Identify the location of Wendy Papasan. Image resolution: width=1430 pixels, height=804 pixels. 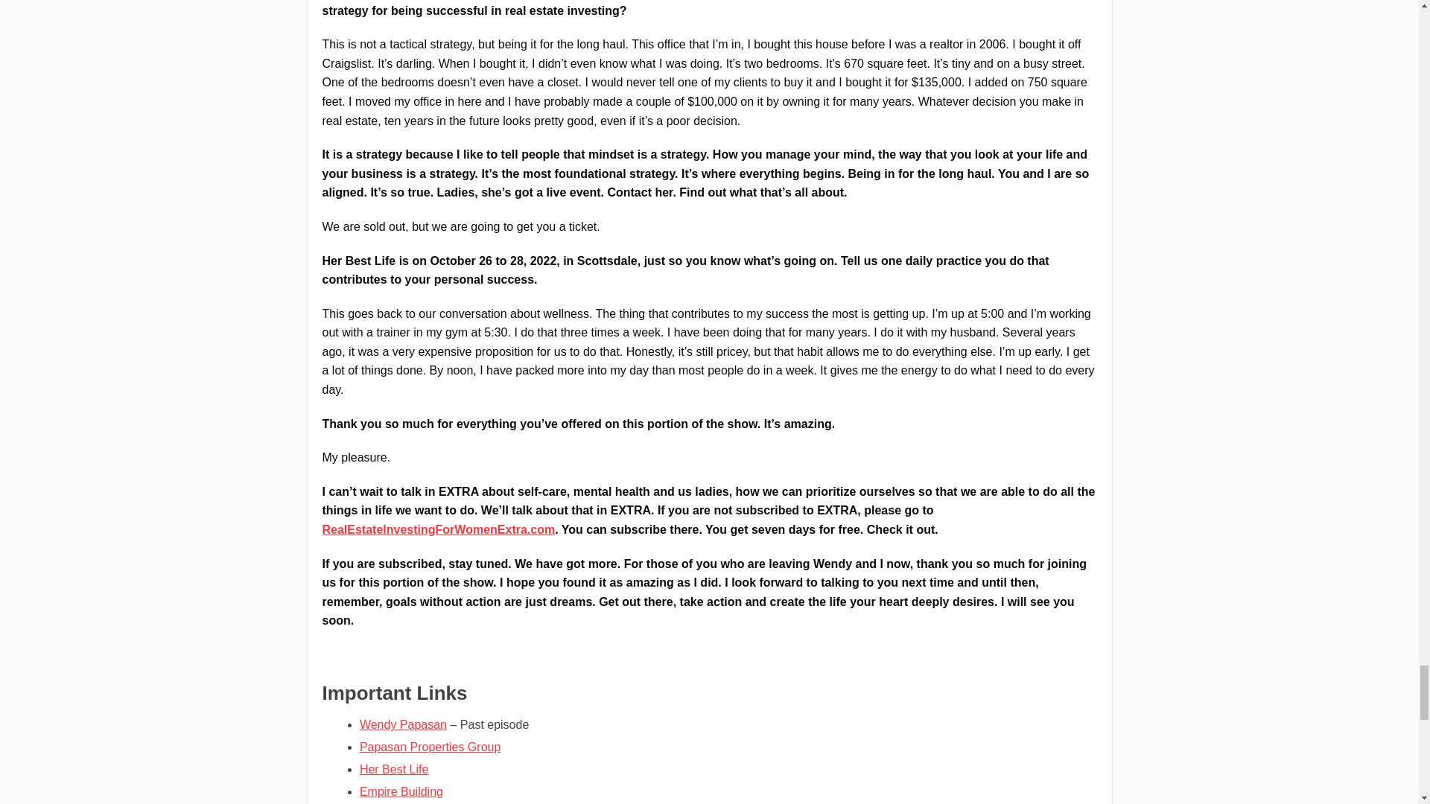
(403, 724).